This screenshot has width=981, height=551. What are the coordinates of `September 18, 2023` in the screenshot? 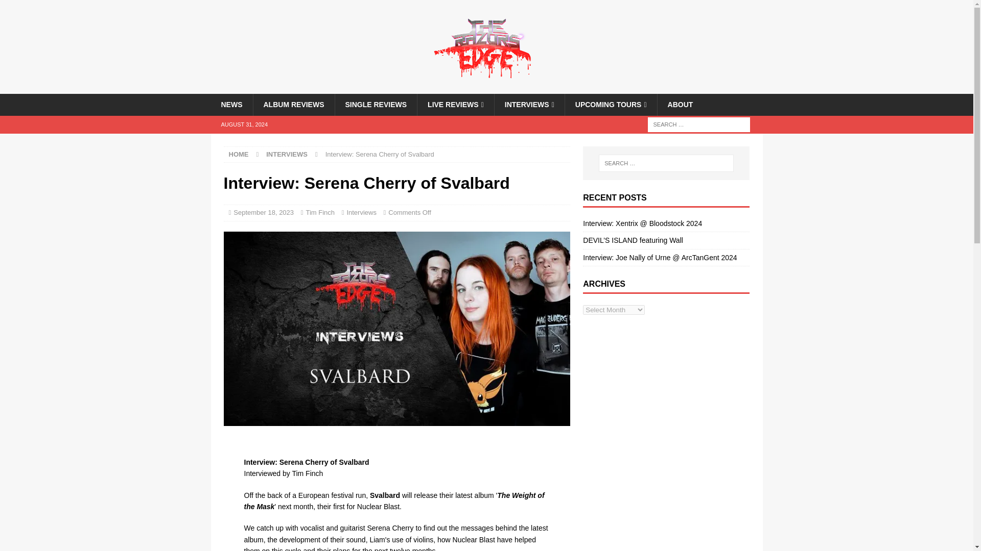 It's located at (263, 212).